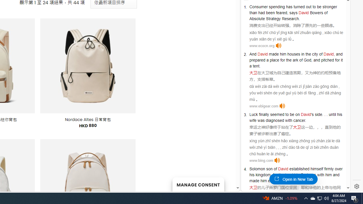  What do you see at coordinates (275, 120) in the screenshot?
I see `diagnosed` at bounding box center [275, 120].